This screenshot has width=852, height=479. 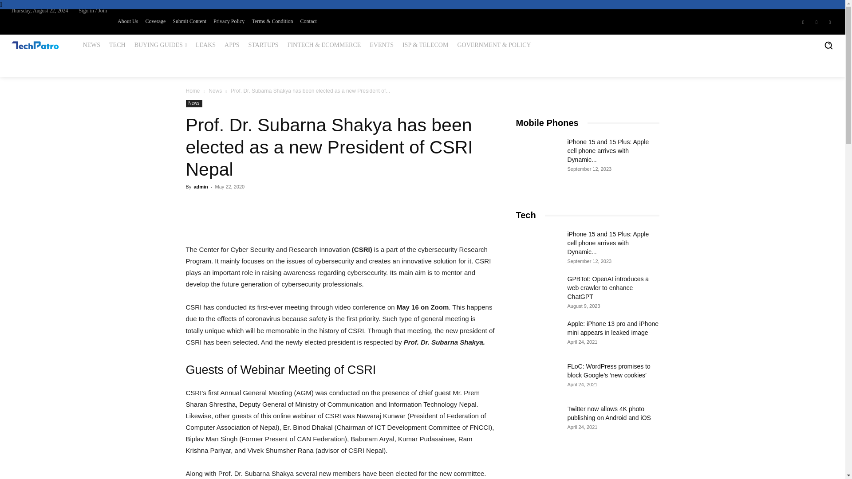 What do you see at coordinates (803, 21) in the screenshot?
I see `Facebook` at bounding box center [803, 21].